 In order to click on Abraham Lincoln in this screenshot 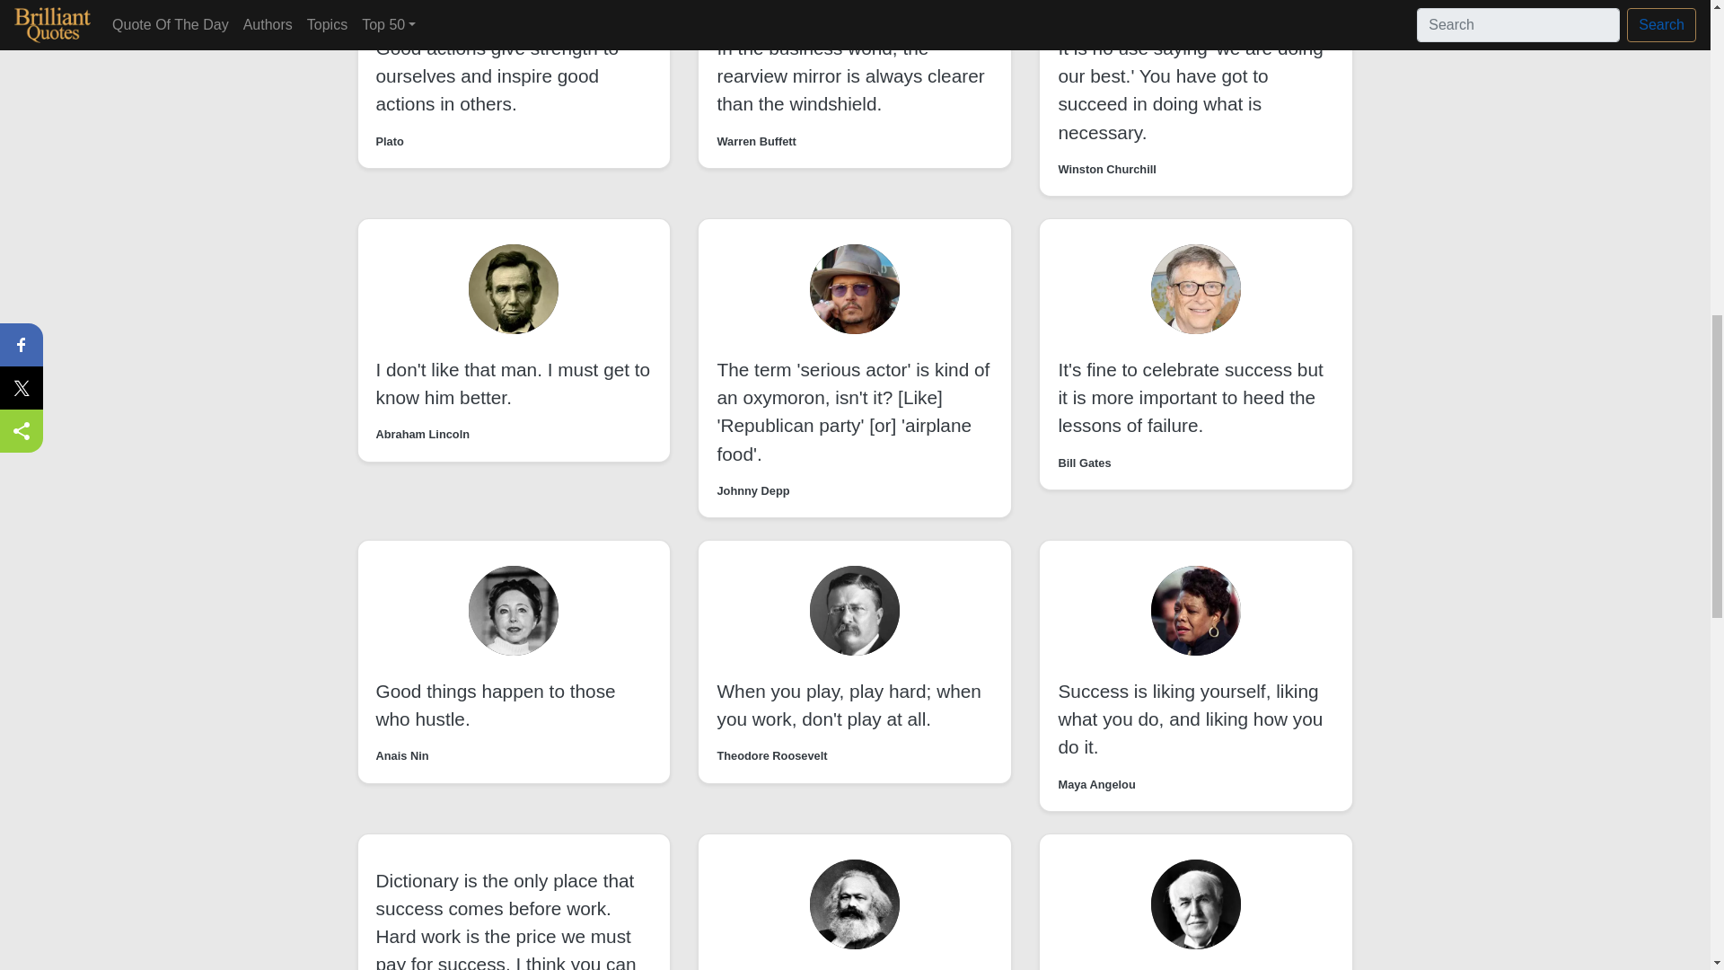, I will do `click(422, 434)`.